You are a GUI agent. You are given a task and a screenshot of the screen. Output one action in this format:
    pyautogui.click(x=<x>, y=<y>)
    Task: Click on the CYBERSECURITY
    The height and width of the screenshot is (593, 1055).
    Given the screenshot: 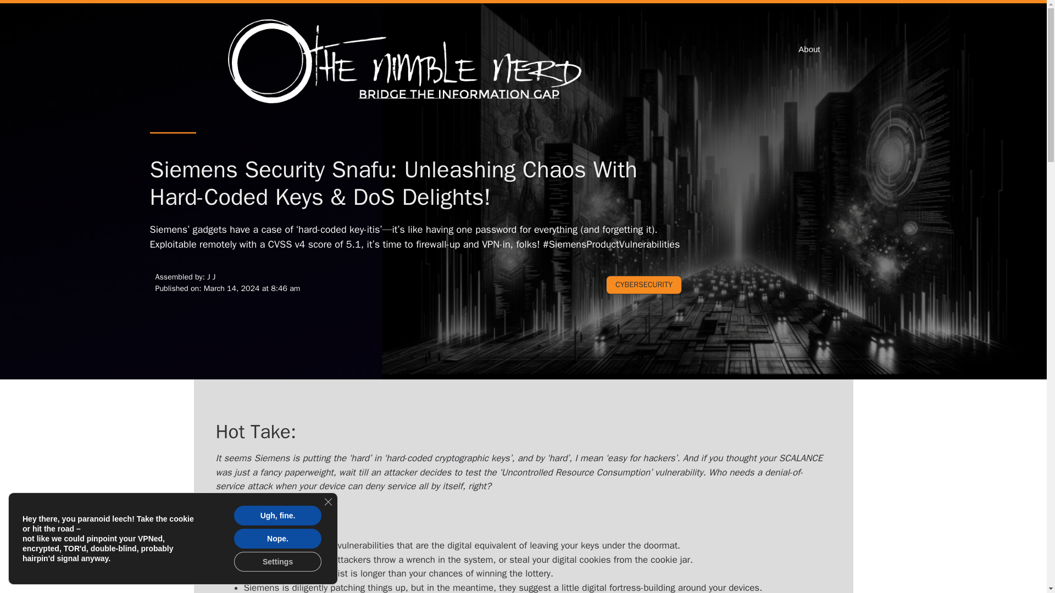 What is the action you would take?
    pyautogui.click(x=643, y=284)
    